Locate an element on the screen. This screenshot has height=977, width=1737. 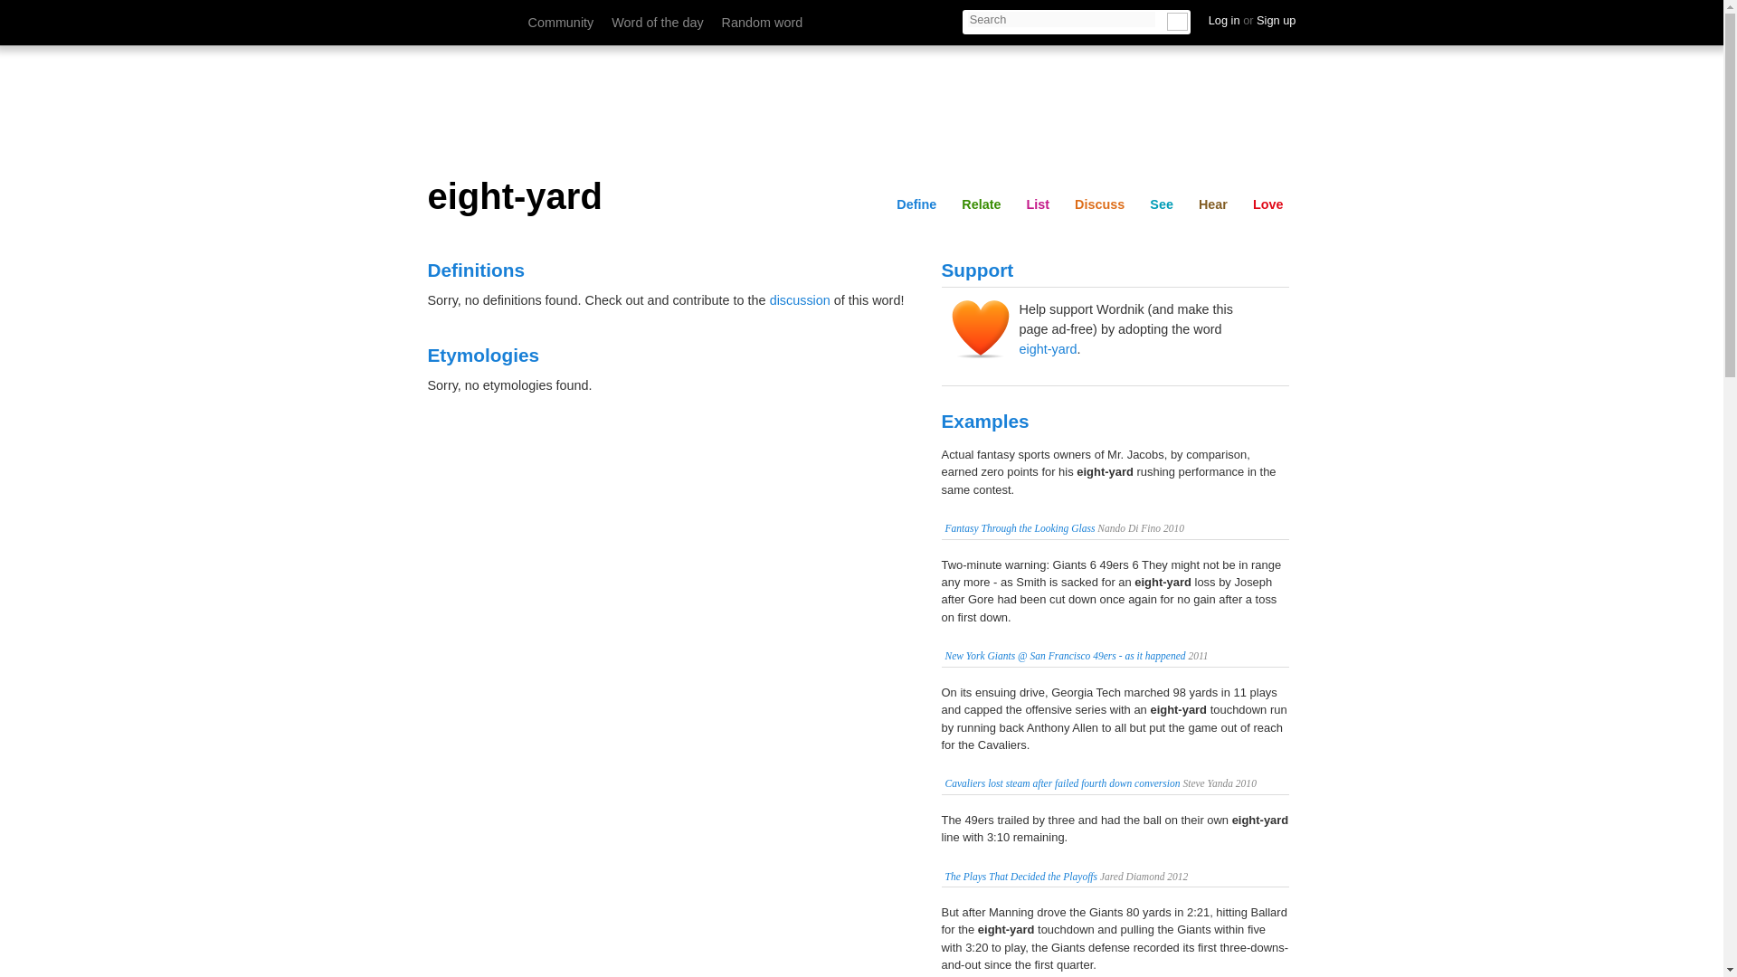
Hear is located at coordinates (1268, 19).